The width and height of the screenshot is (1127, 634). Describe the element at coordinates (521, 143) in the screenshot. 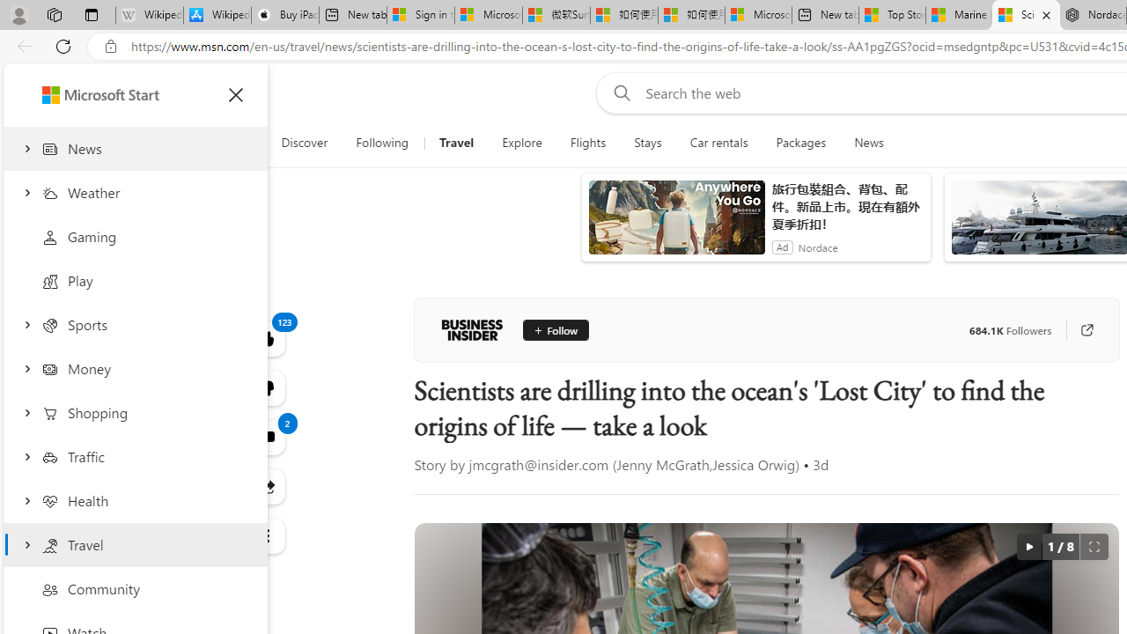

I see `Explore` at that location.